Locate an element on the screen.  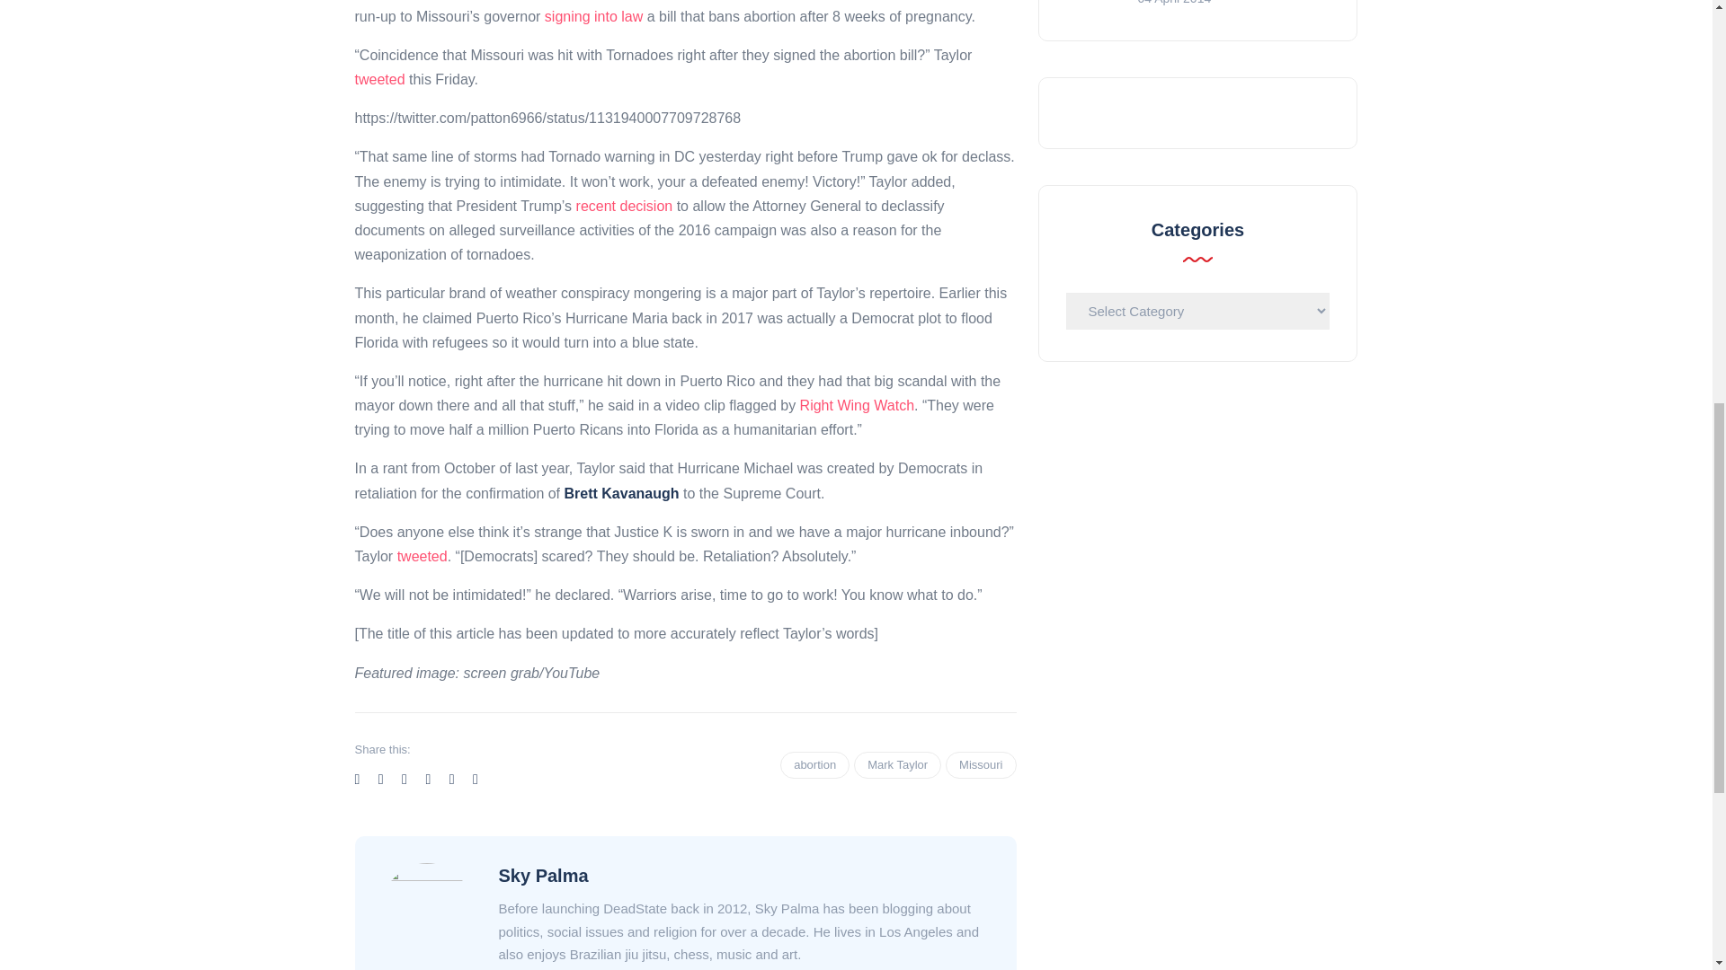
recent decision is located at coordinates (624, 206).